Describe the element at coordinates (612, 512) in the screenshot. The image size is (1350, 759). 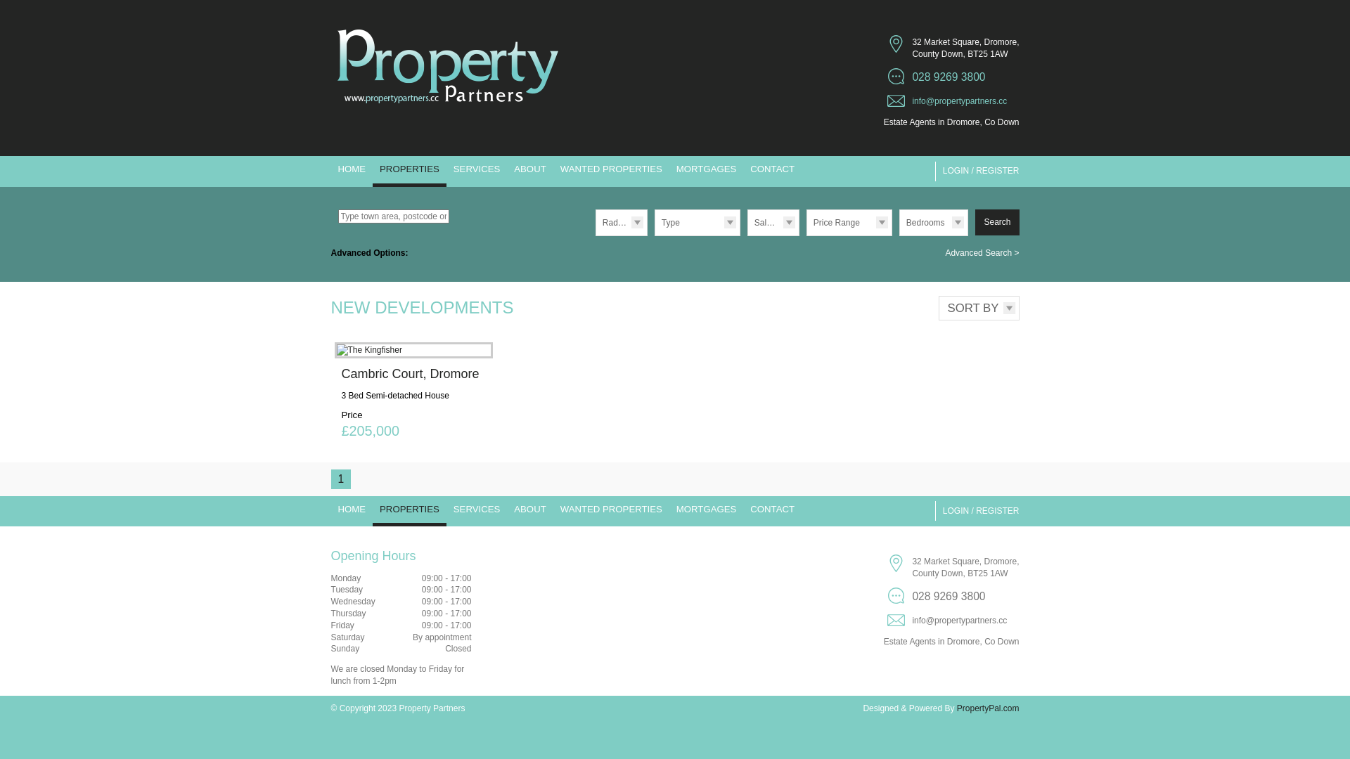
I see `WANTED PROPERTIES` at that location.